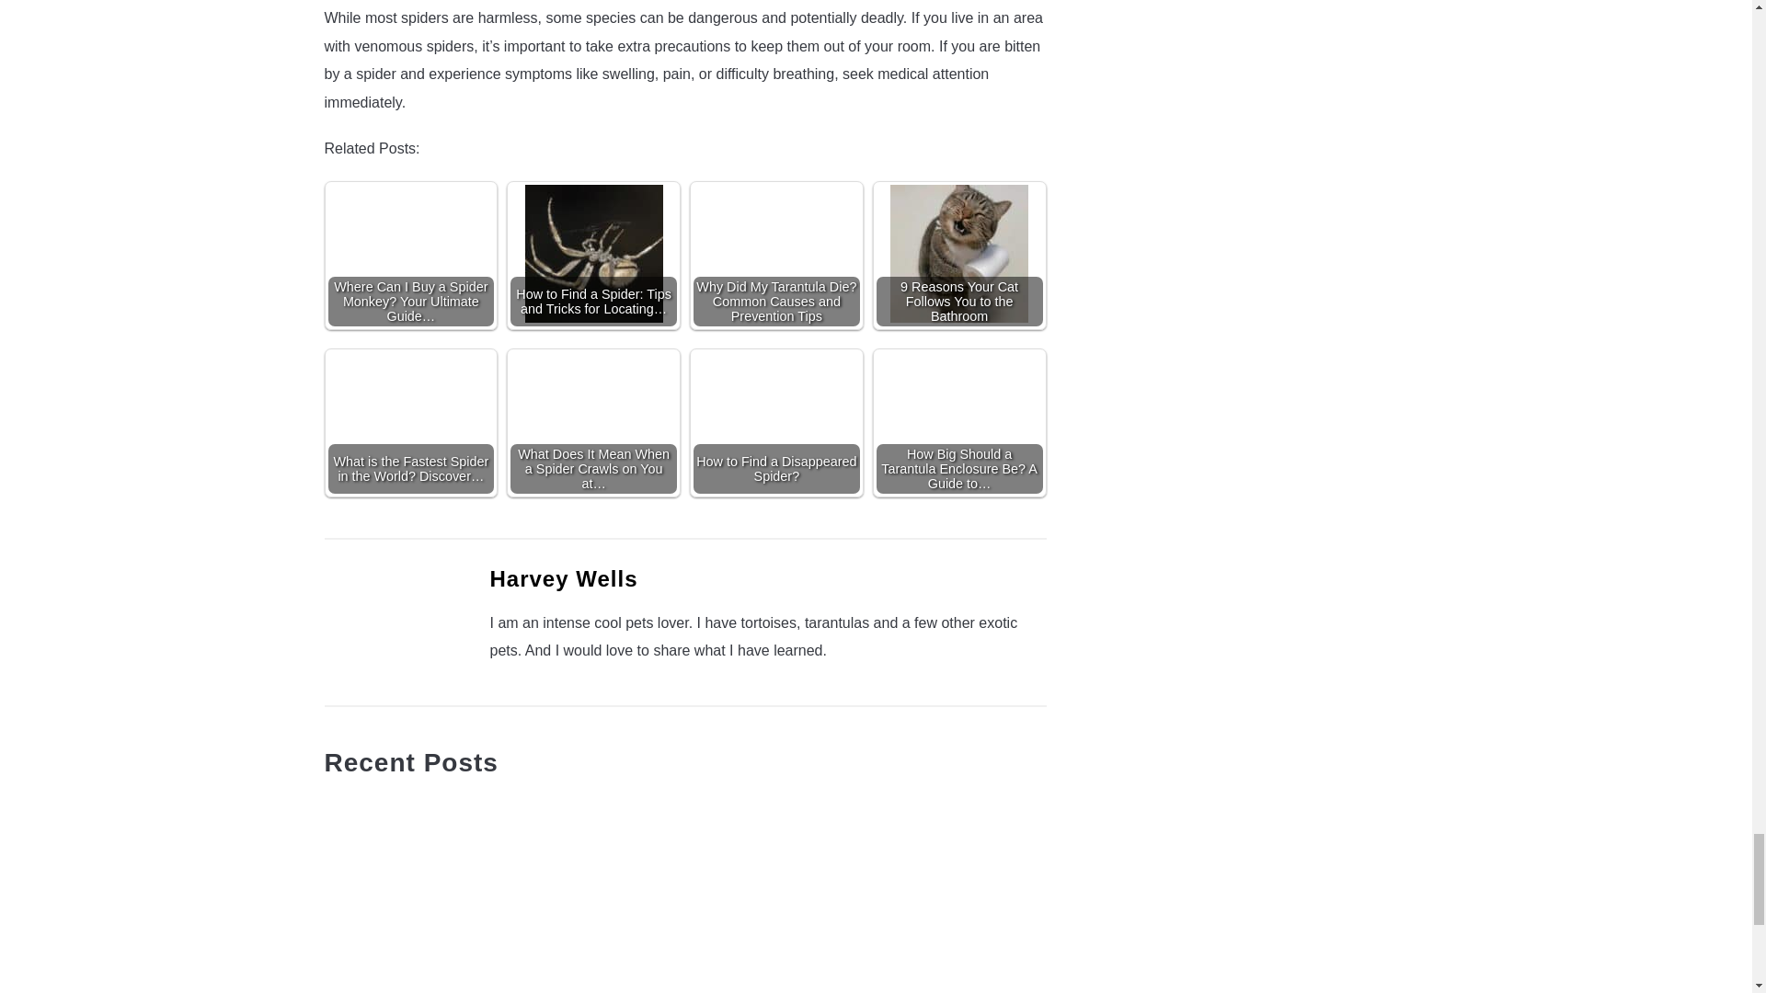 This screenshot has height=993, width=1766. I want to click on How to Find a Disappeared Spider?, so click(776, 421).